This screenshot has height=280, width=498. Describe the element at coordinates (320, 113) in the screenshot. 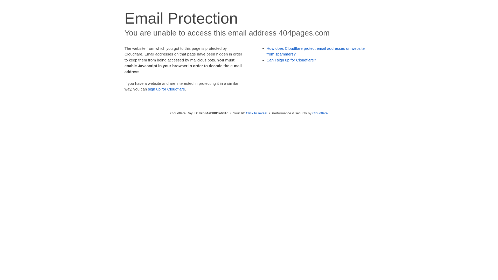

I see `Cloudflare` at that location.